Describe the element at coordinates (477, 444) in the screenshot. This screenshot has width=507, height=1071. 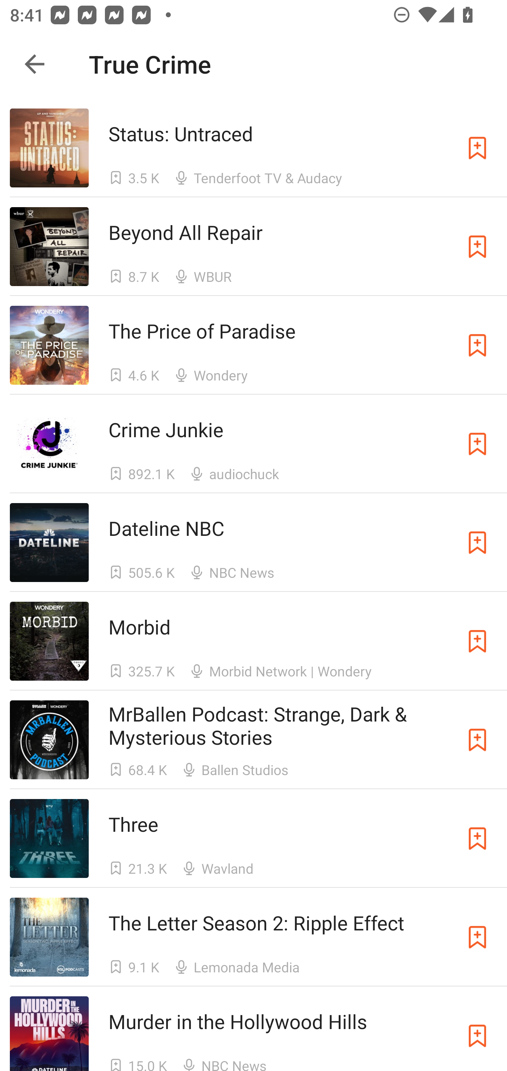
I see `Subscribe` at that location.